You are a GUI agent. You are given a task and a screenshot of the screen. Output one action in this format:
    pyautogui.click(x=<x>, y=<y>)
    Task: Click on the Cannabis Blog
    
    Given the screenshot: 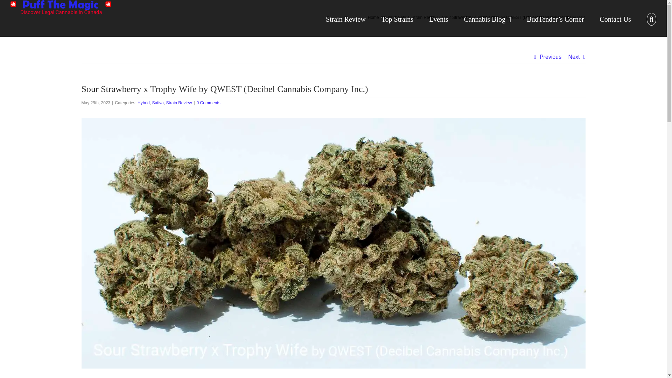 What is the action you would take?
    pyautogui.click(x=488, y=18)
    